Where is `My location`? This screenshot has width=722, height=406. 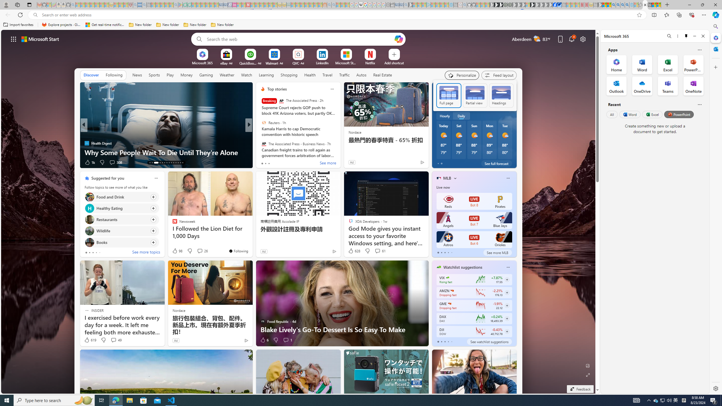 My location is located at coordinates (457, 89).